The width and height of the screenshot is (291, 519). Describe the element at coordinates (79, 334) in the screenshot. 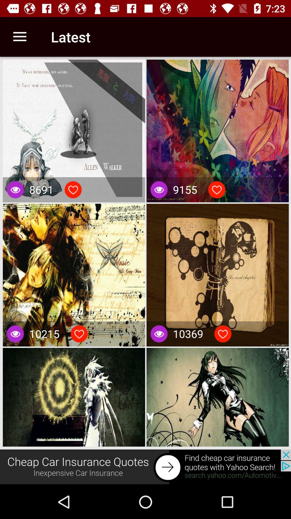

I see `like 3rd option` at that location.